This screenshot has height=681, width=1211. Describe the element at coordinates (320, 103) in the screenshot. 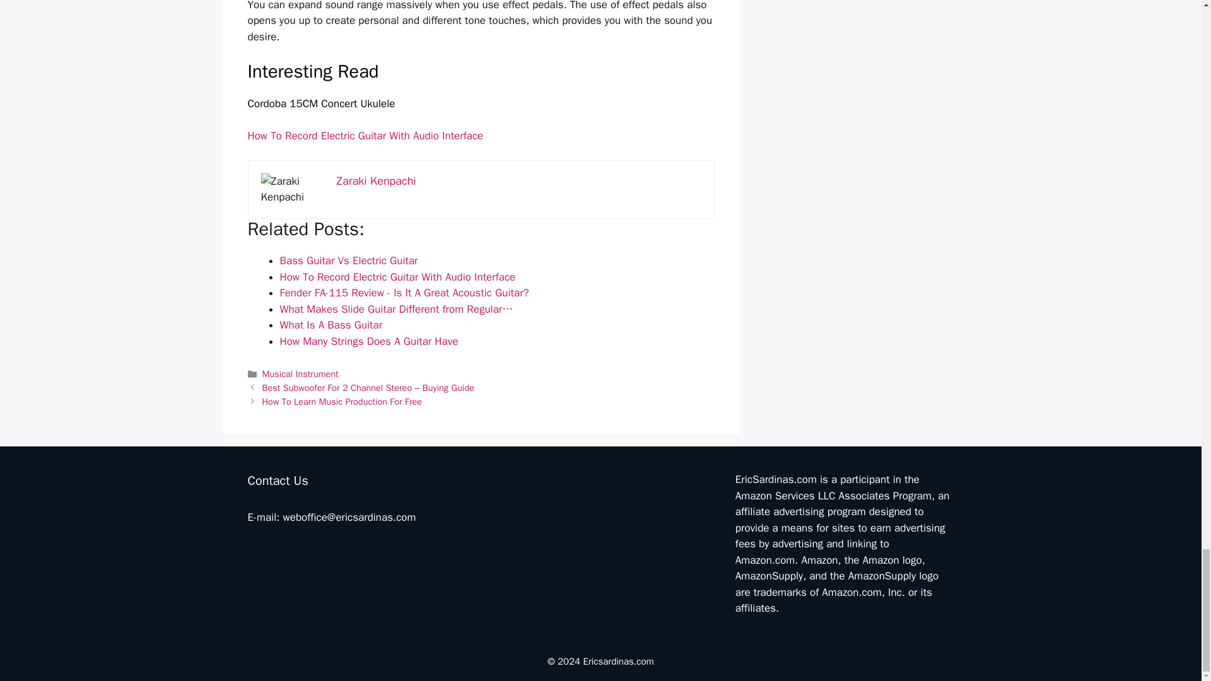

I see `Cordoba 15CM Concert Ukulele` at that location.